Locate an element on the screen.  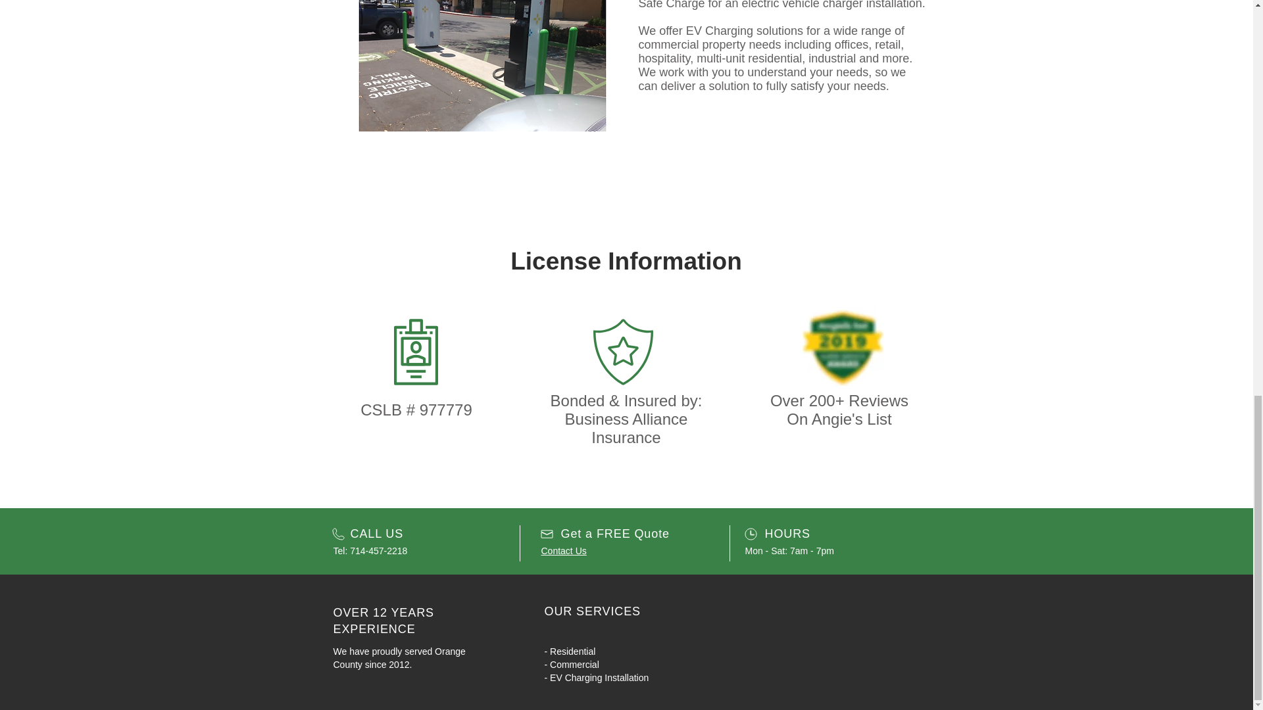
Commercial is located at coordinates (574, 665).